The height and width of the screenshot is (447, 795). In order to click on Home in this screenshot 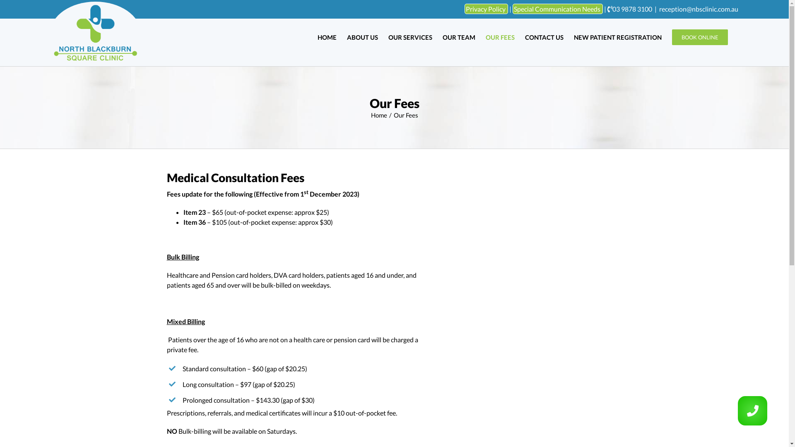, I will do `click(379, 115)`.